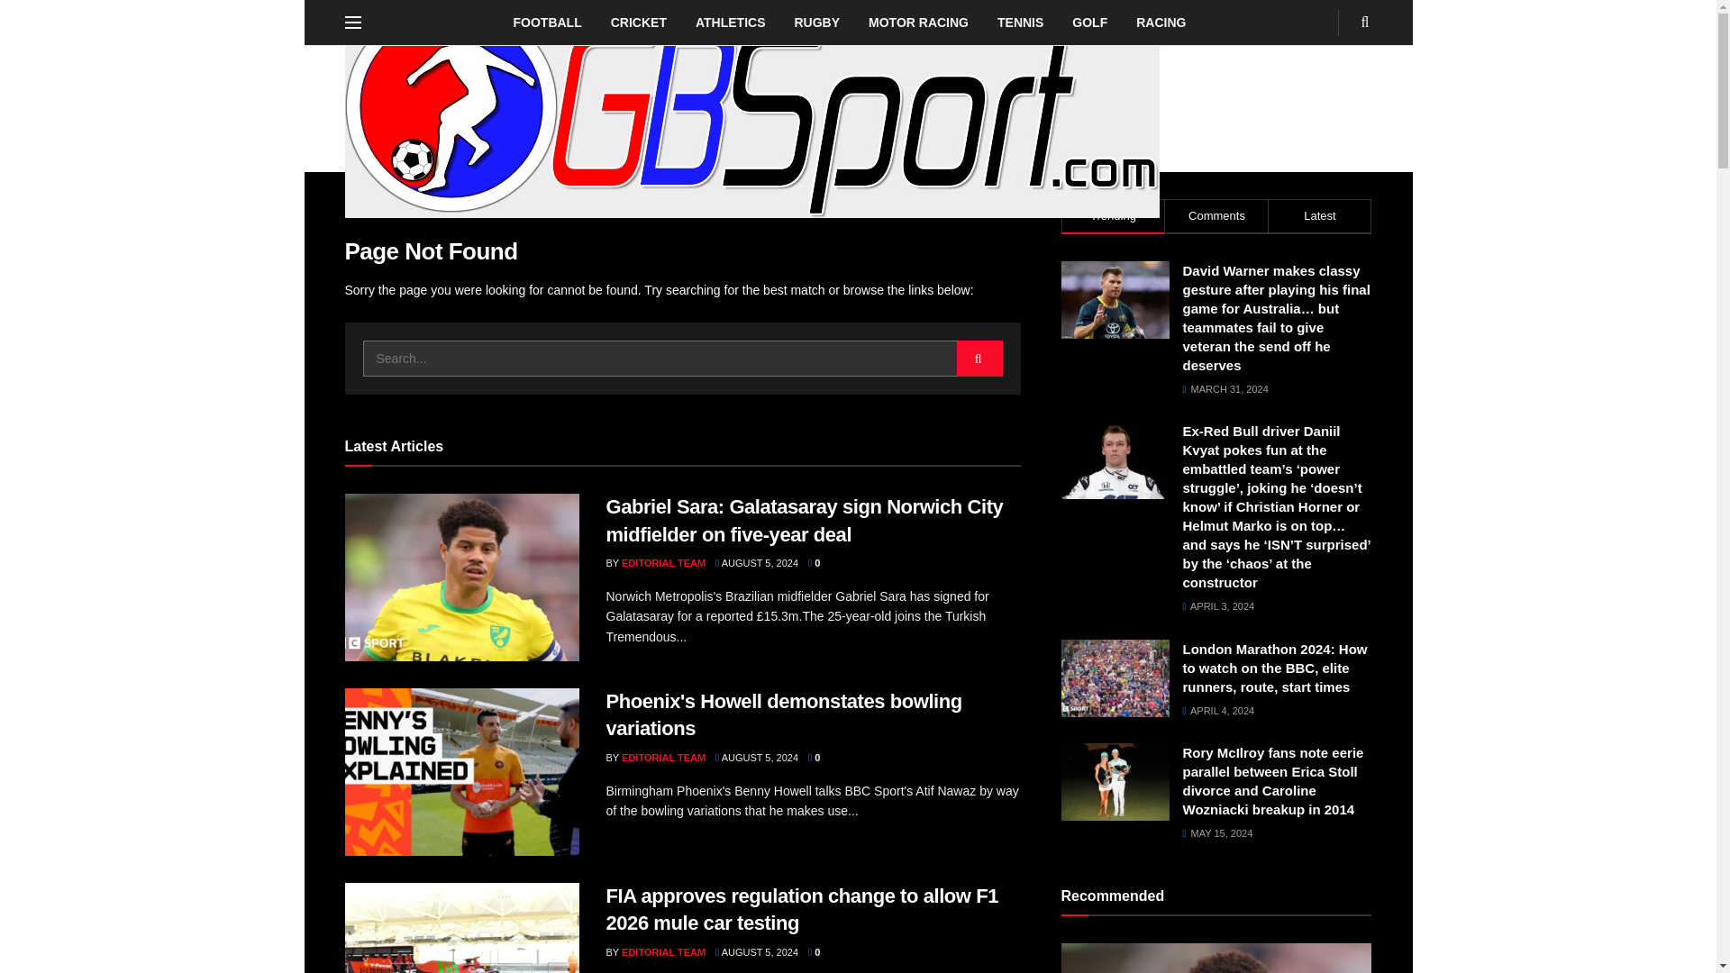  Describe the element at coordinates (428, 208) in the screenshot. I see `Page Not Found` at that location.